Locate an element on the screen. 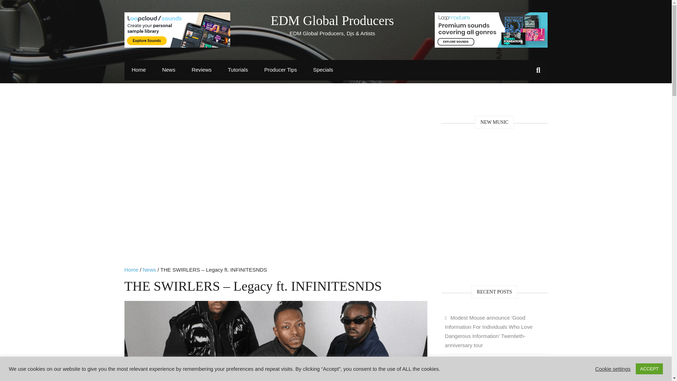 The height and width of the screenshot is (381, 677). Home is located at coordinates (131, 270).